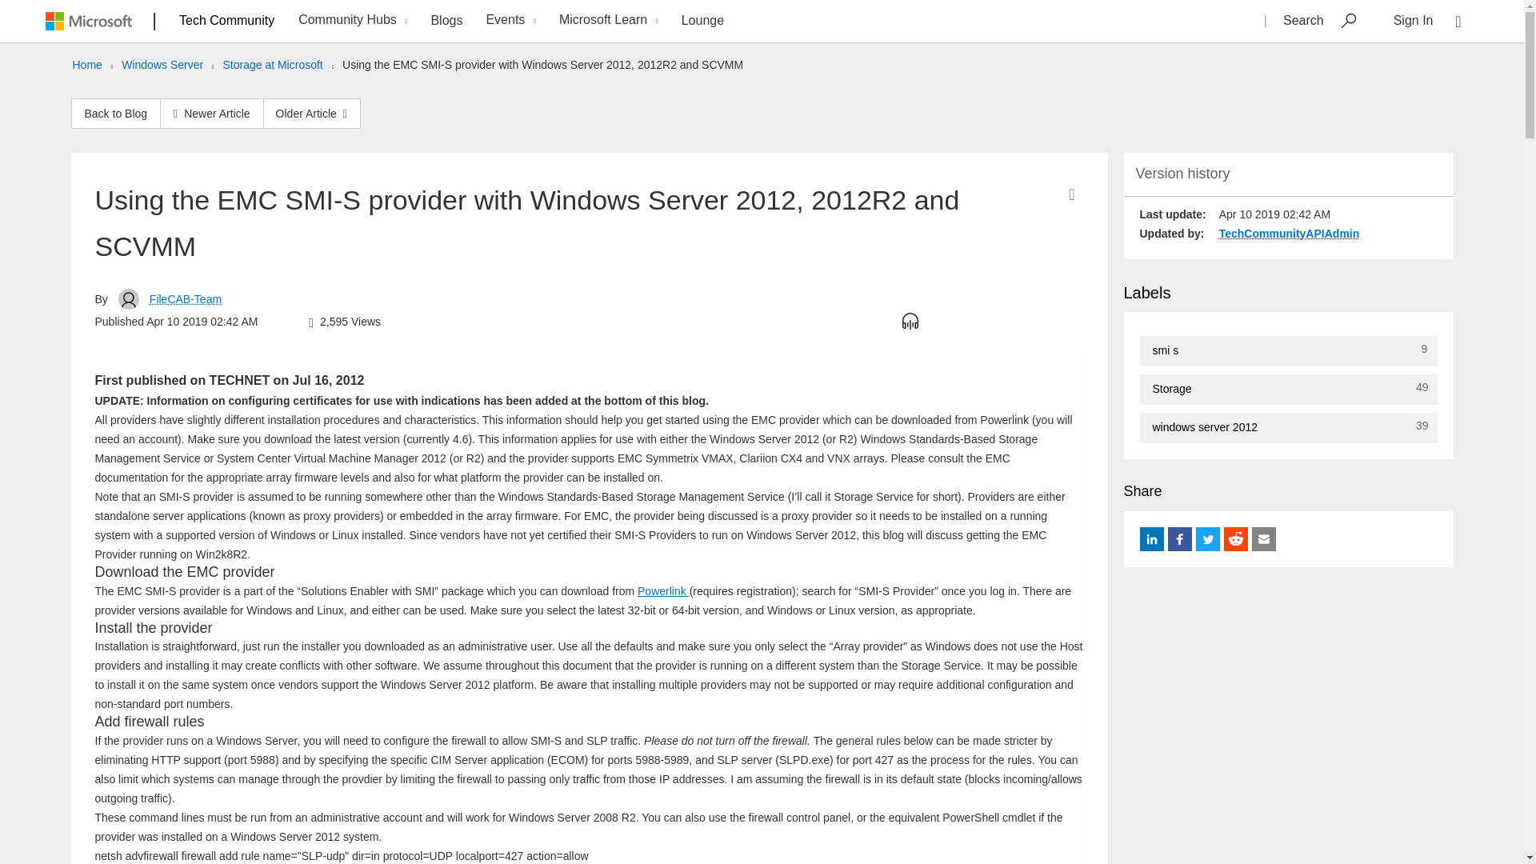  I want to click on Community Hubs, so click(350, 21).